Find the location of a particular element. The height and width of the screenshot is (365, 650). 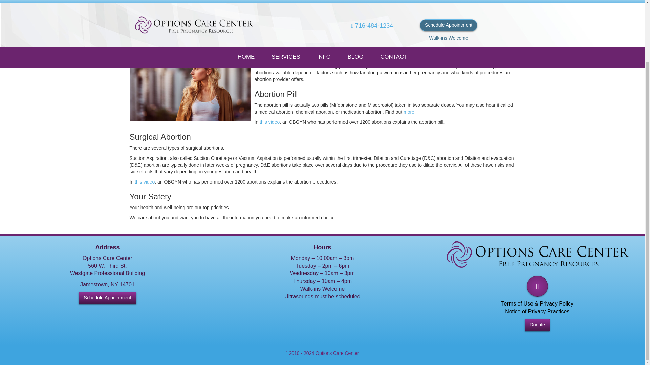

Notice of Privacy Practices is located at coordinates (537, 311).